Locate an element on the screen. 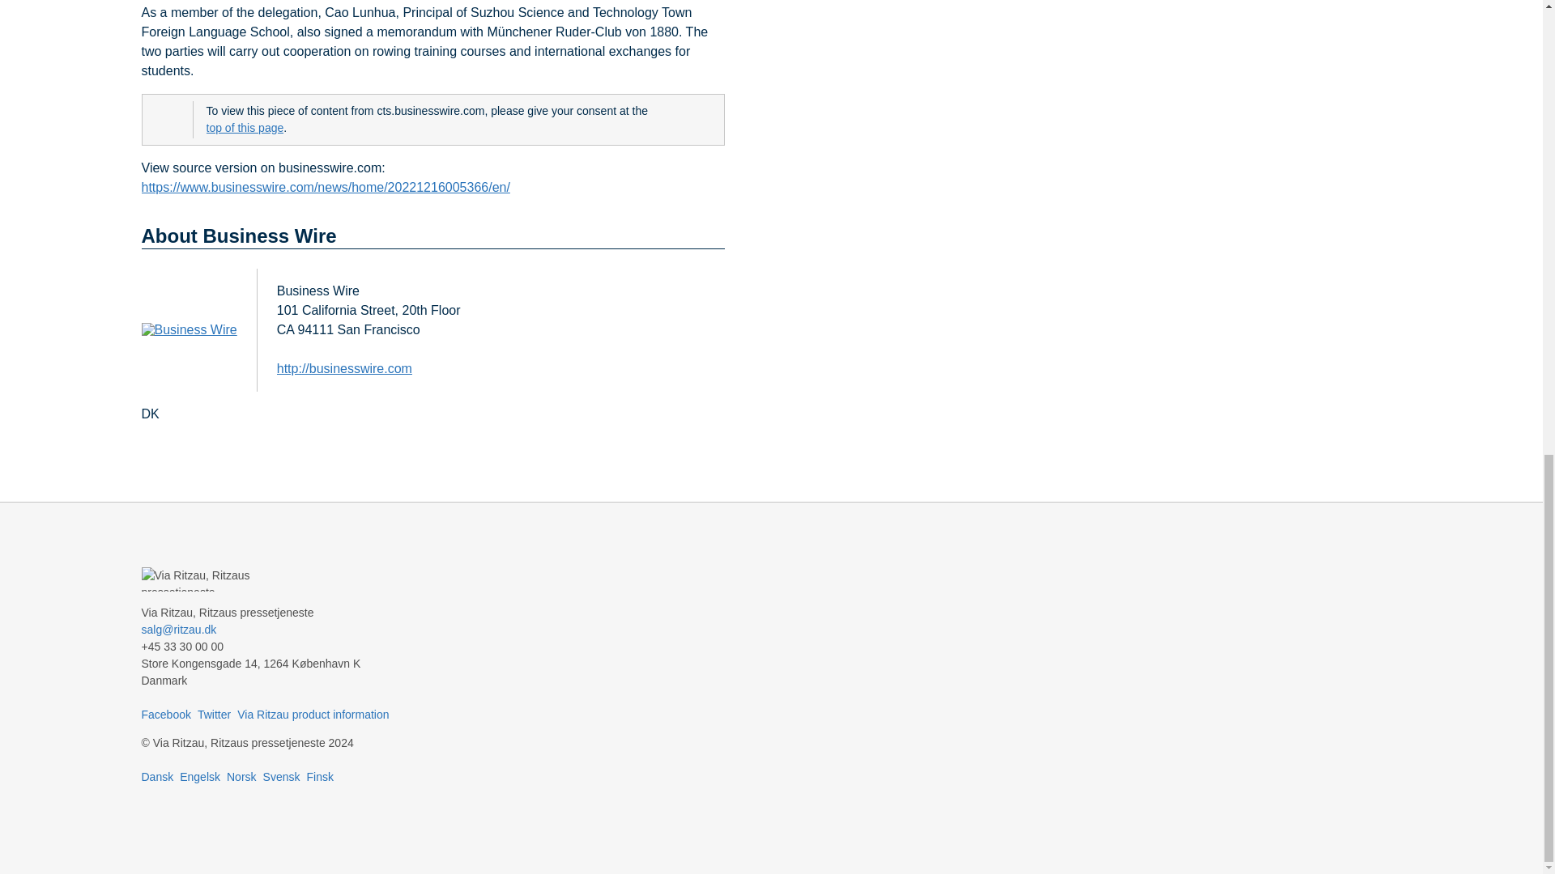 This screenshot has height=874, width=1555. Finsk is located at coordinates (319, 776).